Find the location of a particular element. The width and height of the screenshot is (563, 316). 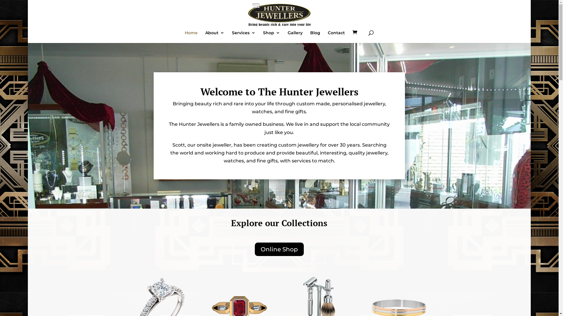

Home is located at coordinates (191, 37).